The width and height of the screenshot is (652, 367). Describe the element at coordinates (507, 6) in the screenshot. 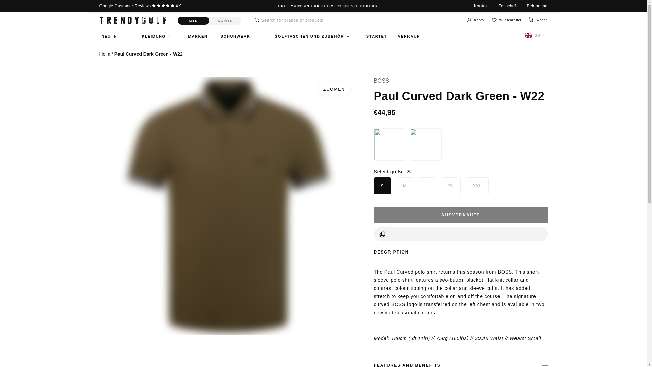

I see `Zeitschrift` at that location.